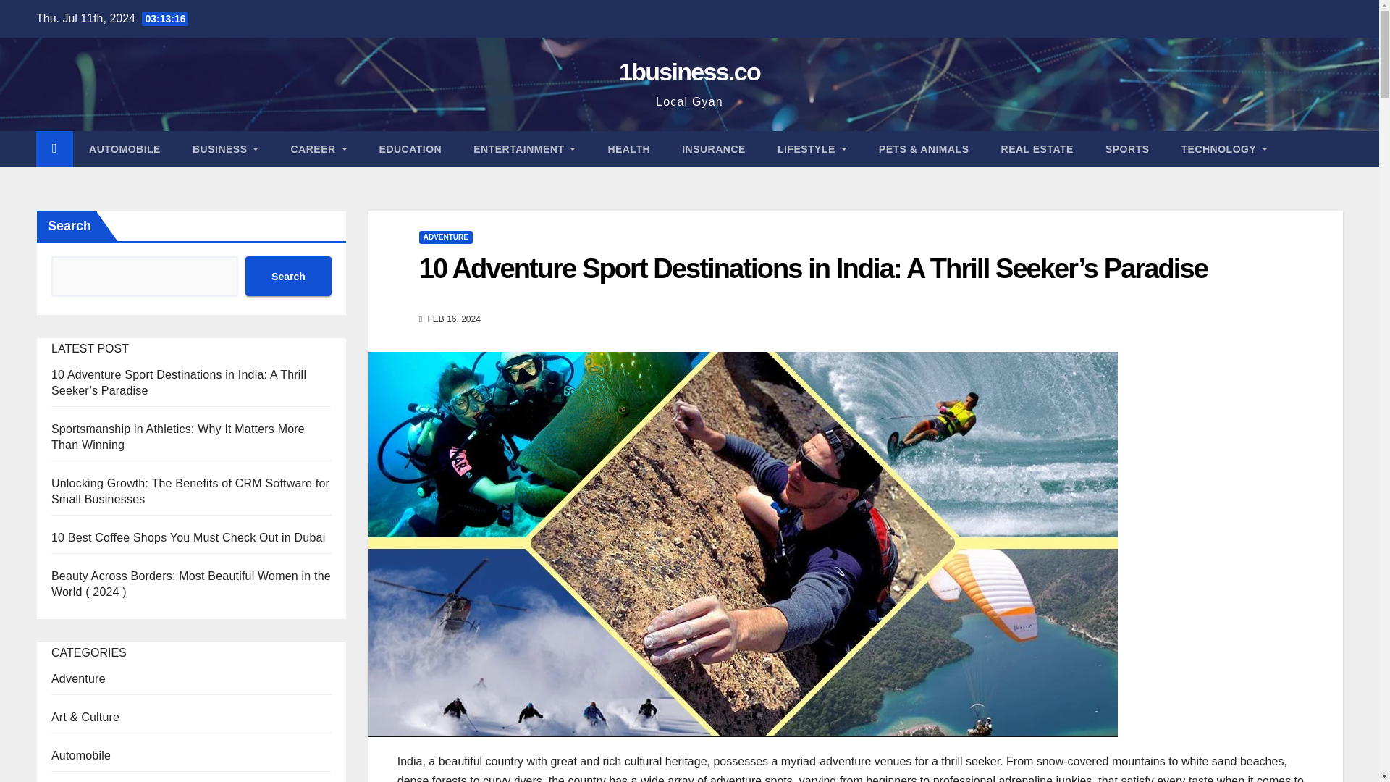  Describe the element at coordinates (125, 149) in the screenshot. I see `Automobile` at that location.